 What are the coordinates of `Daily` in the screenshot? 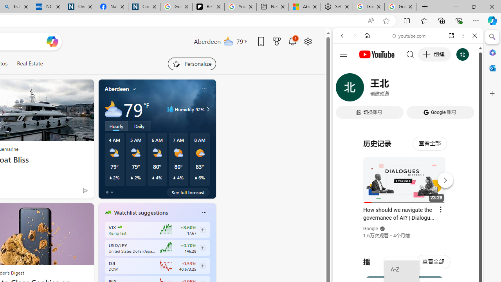 It's located at (139, 126).